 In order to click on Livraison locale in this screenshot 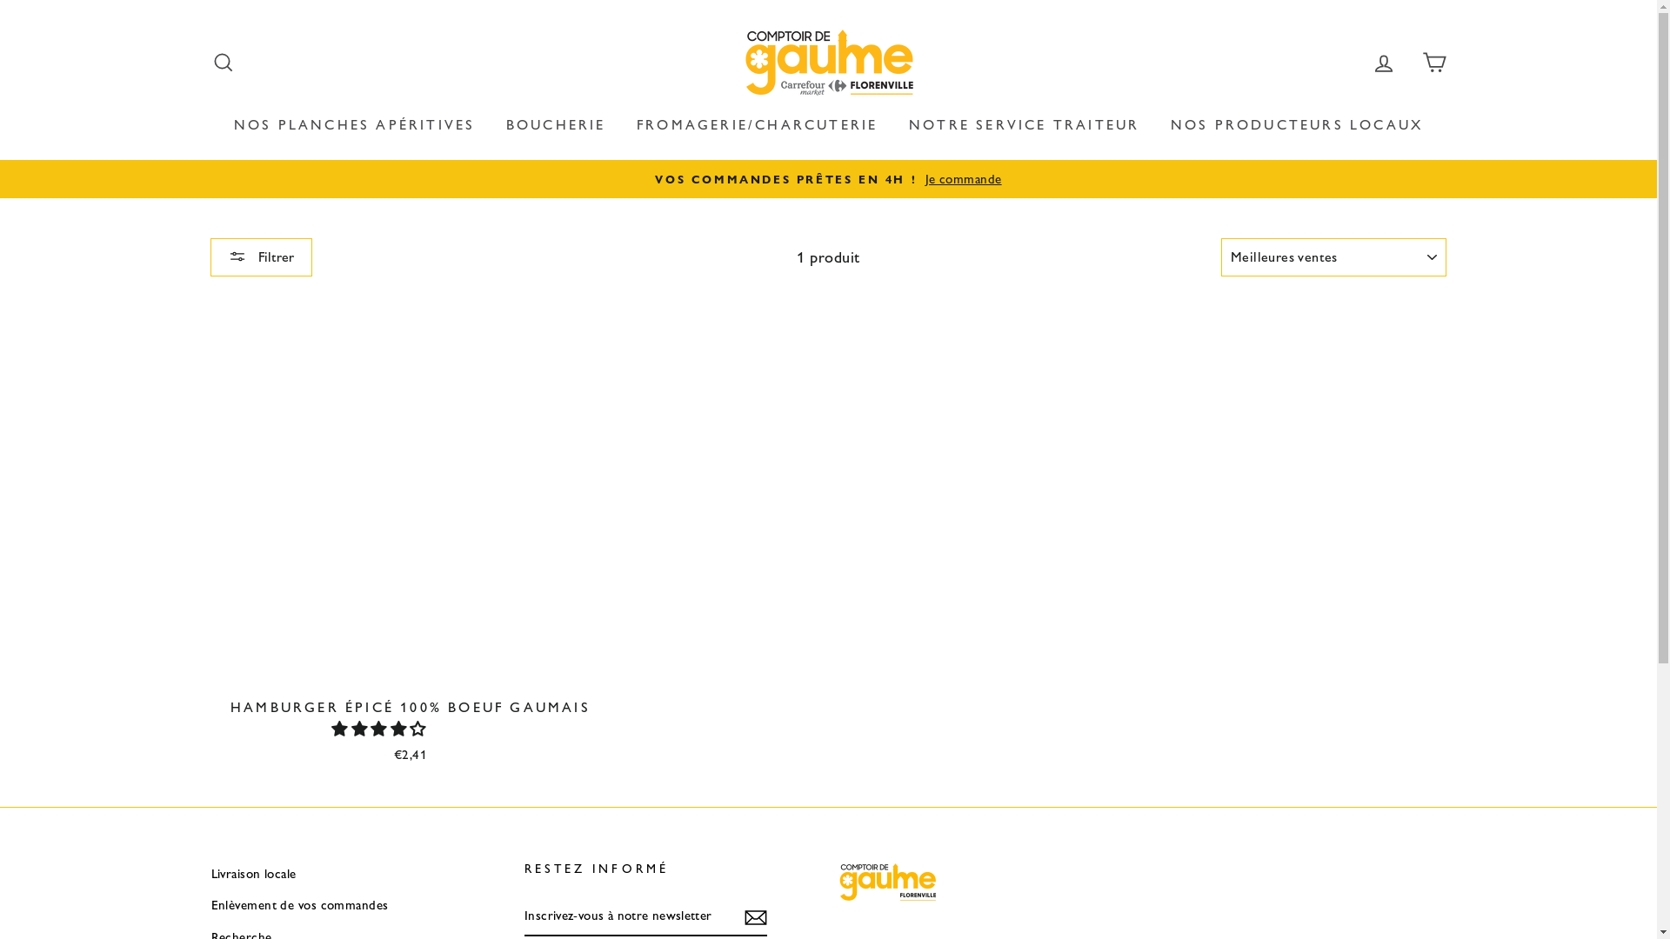, I will do `click(253, 874)`.